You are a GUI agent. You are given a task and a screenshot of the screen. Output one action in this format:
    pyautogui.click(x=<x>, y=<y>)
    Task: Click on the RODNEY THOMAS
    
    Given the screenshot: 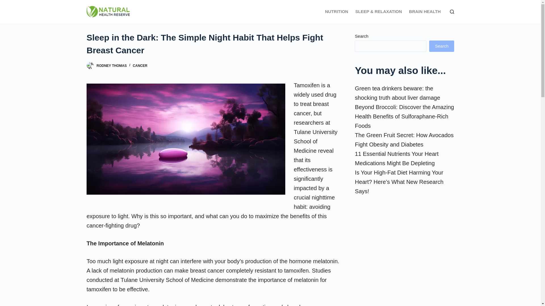 What is the action you would take?
    pyautogui.click(x=111, y=65)
    